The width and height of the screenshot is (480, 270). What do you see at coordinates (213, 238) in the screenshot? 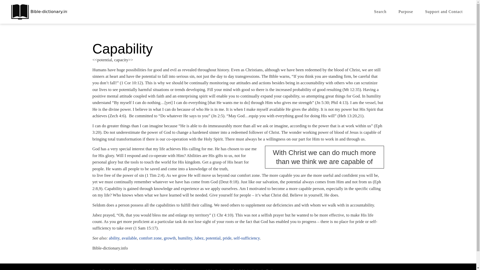
I see `potential` at bounding box center [213, 238].